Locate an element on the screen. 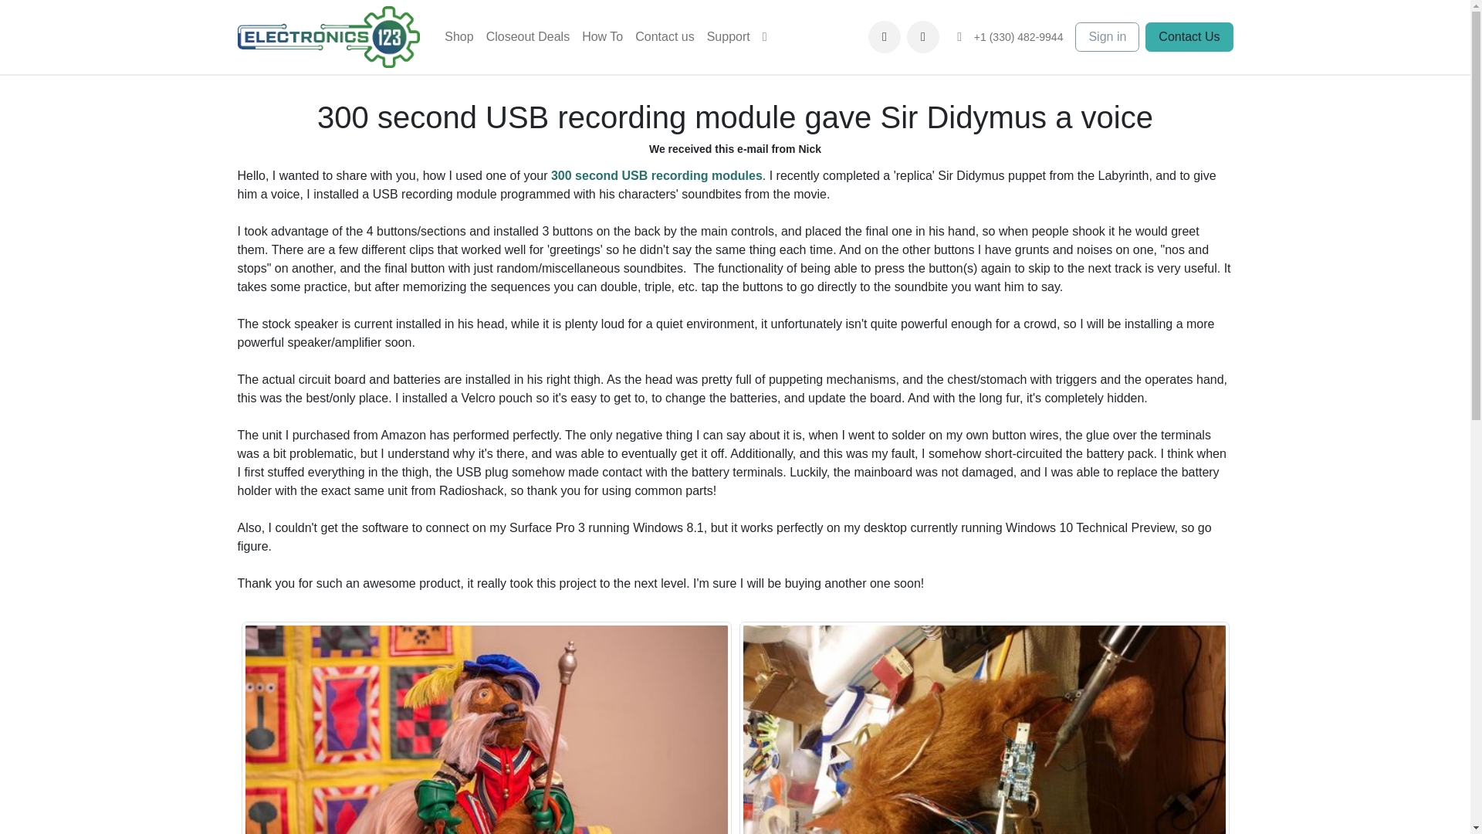 The height and width of the screenshot is (834, 1482). Shop is located at coordinates (458, 37).